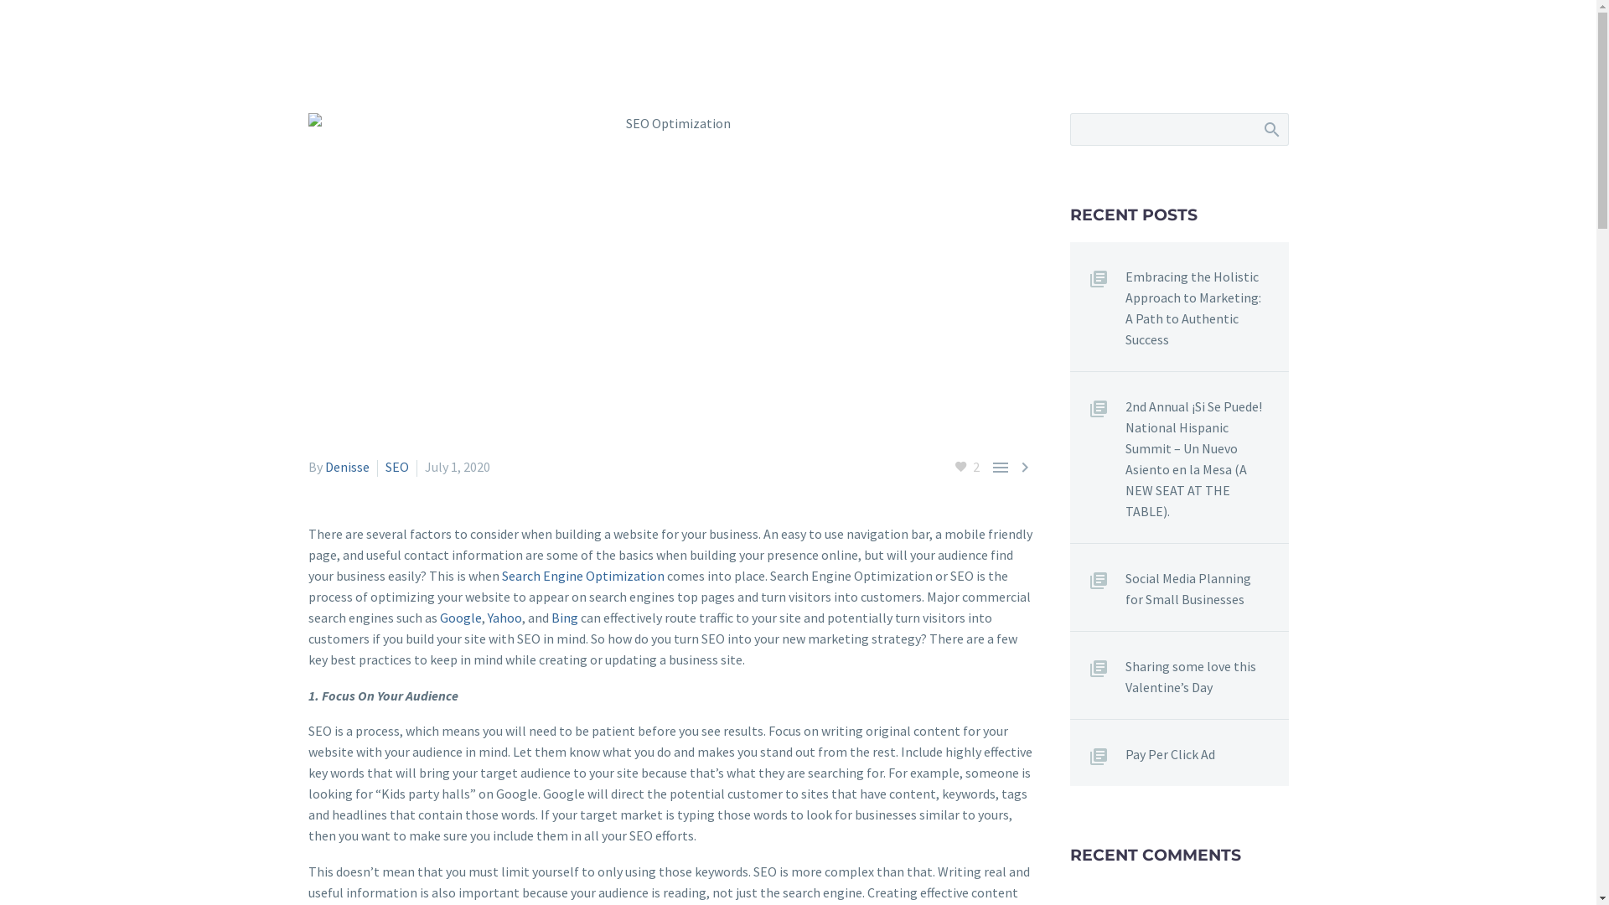  I want to click on Pay Per Click Ad, so click(1207, 751).